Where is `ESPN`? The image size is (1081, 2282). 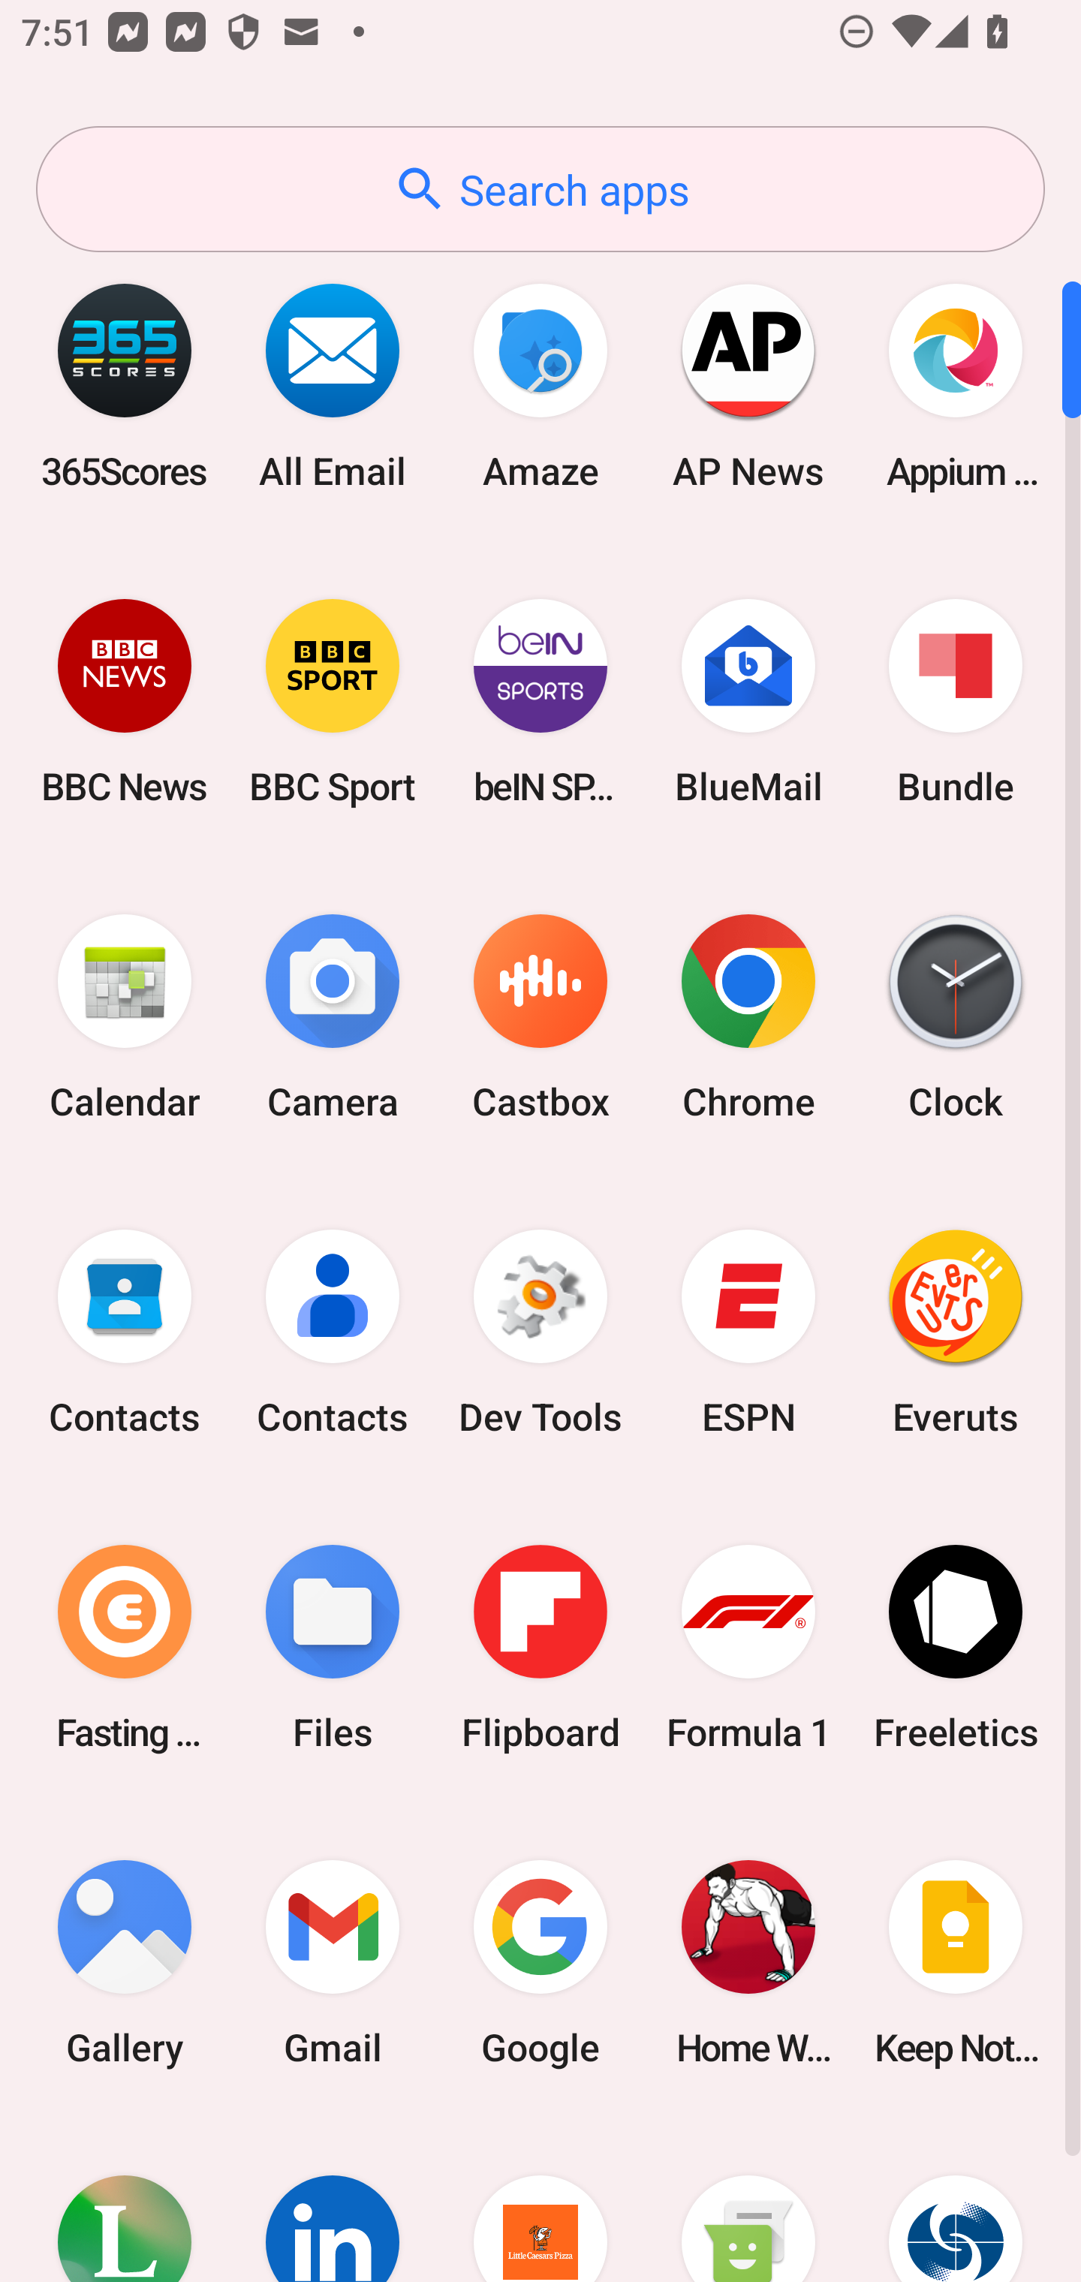 ESPN is located at coordinates (748, 1332).